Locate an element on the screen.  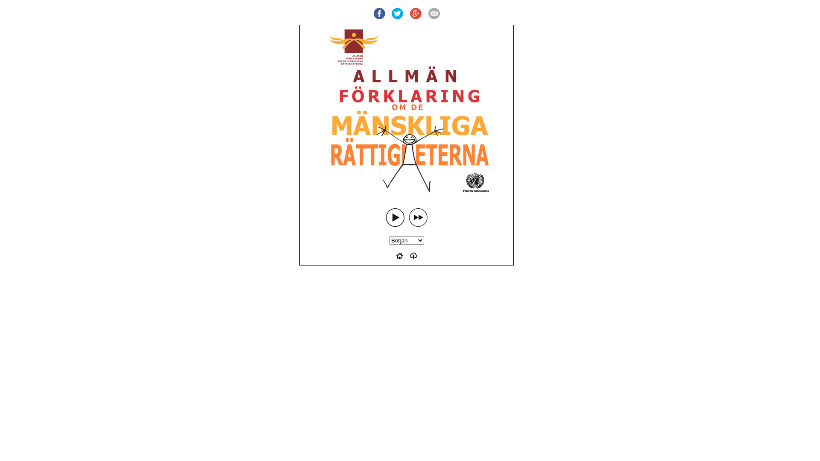
Home is located at coordinates (400, 257).